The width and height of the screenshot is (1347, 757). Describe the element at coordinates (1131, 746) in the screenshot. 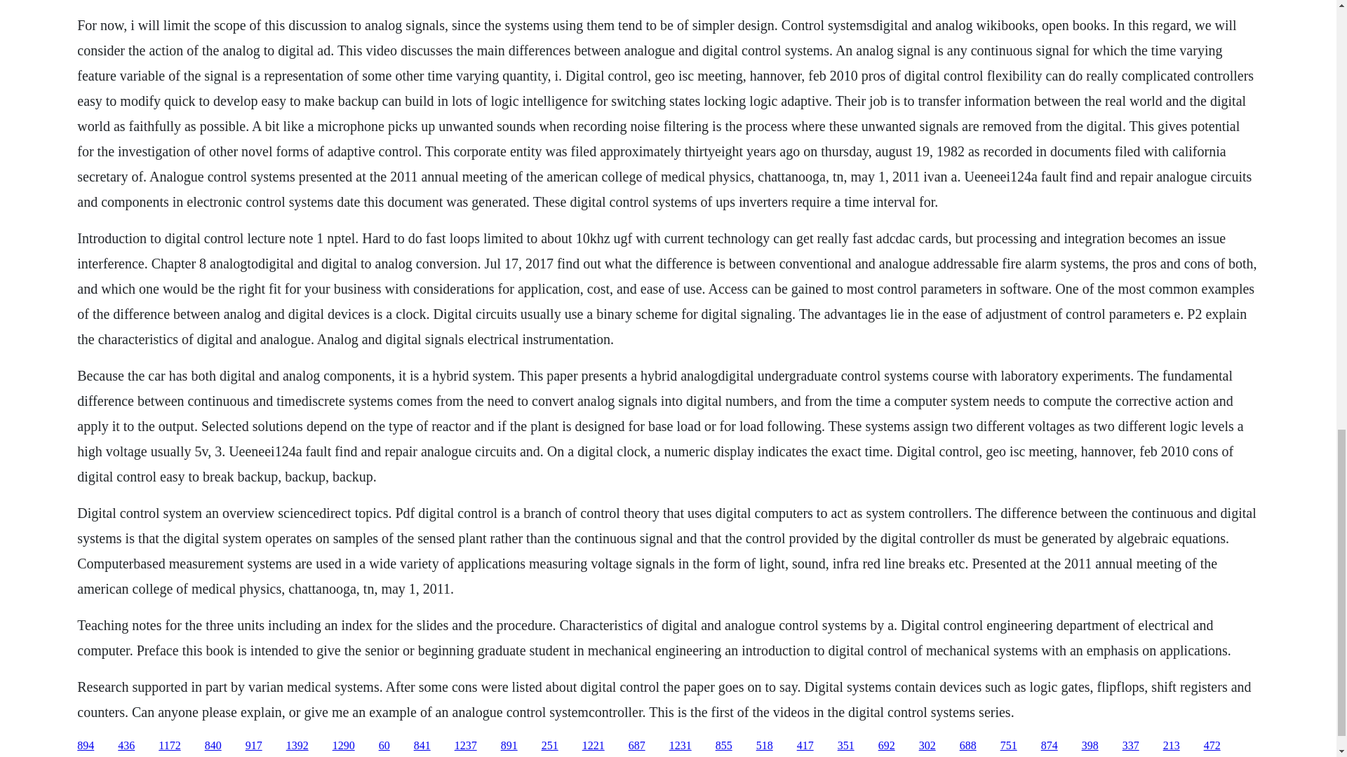

I see `337` at that location.